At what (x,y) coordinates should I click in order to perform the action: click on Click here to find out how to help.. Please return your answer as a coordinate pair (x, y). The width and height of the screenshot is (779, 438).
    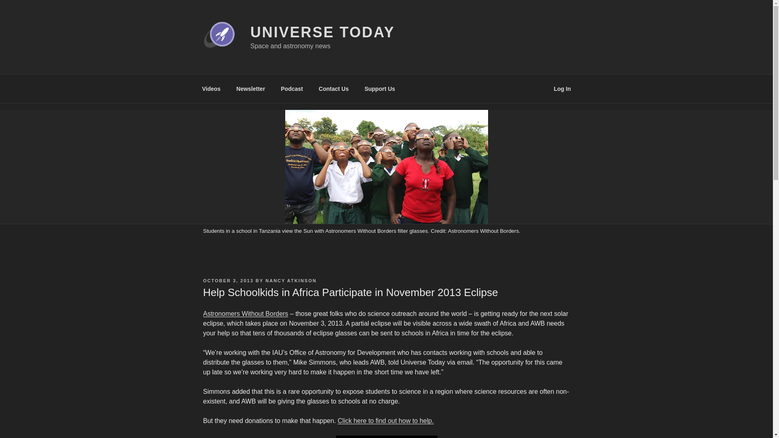
    Looking at the image, I should click on (385, 421).